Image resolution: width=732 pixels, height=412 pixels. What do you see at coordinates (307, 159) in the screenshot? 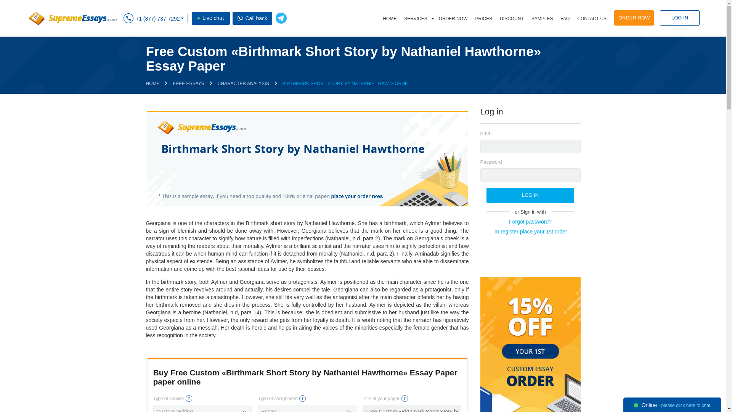
I see `Birthmark Short Story by Nathaniel Hawthorne` at bounding box center [307, 159].